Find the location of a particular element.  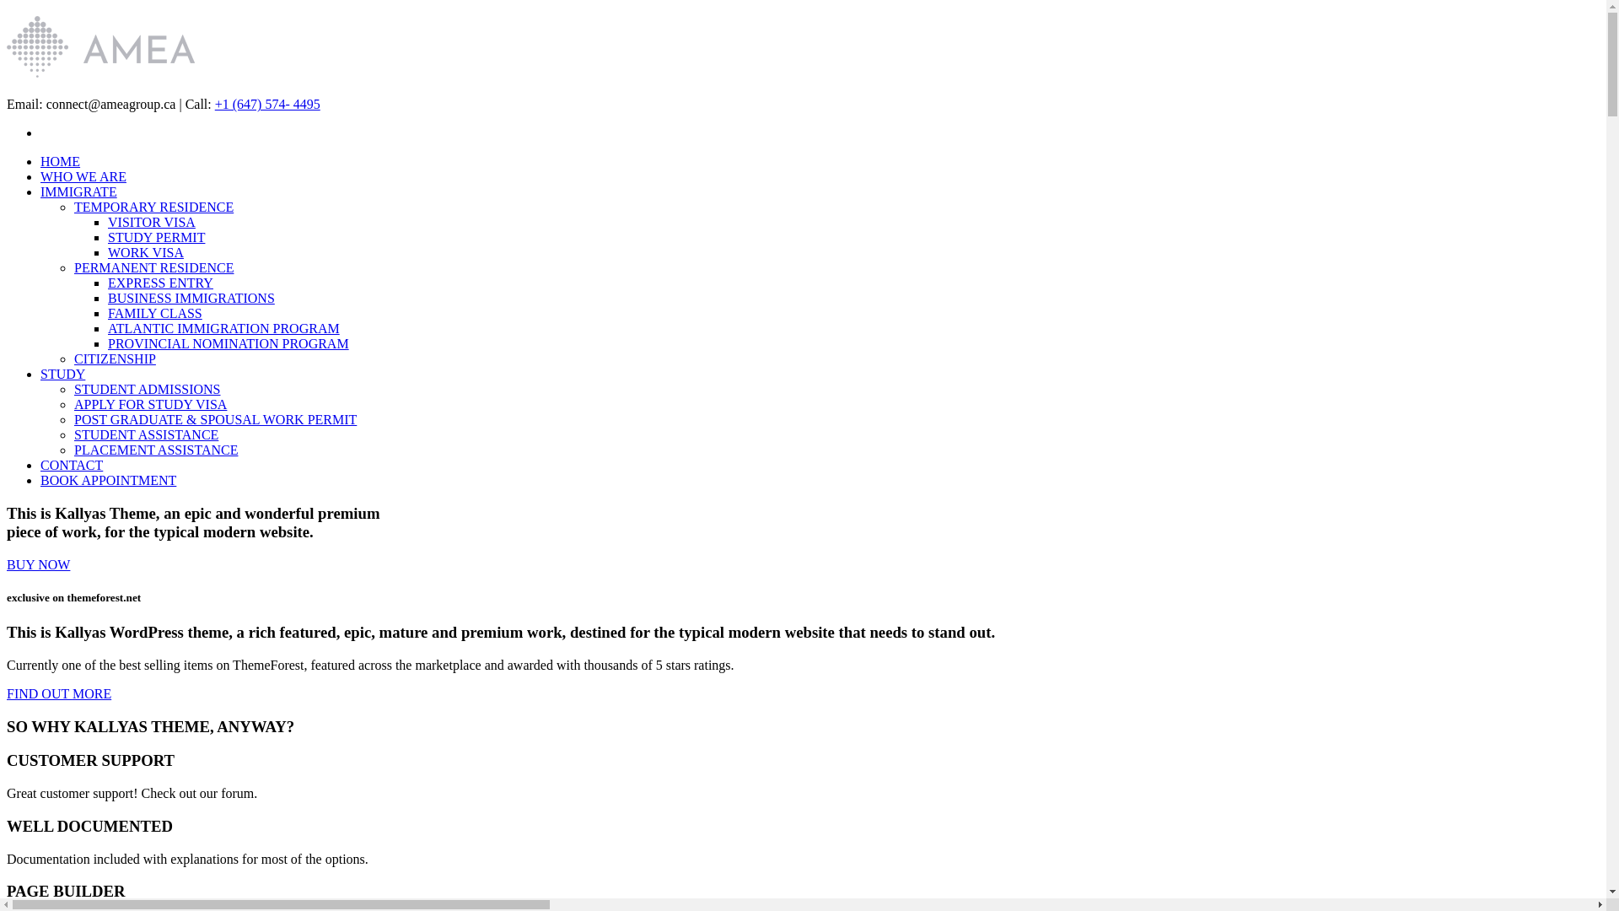

WHO WE ARE is located at coordinates (83, 177).